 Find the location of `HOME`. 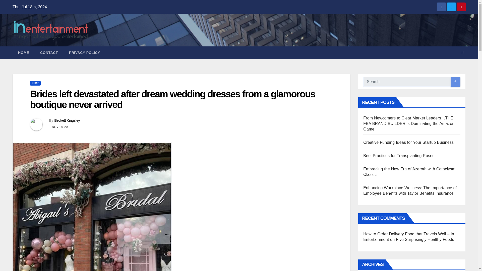

HOME is located at coordinates (24, 53).